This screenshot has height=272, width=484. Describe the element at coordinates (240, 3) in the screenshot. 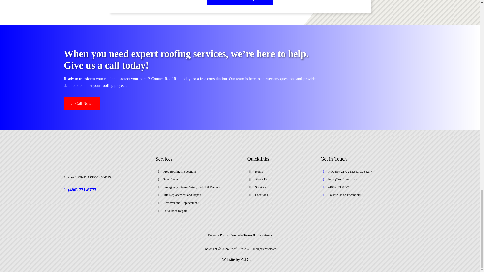

I see `Click Here for a Free Quote` at that location.